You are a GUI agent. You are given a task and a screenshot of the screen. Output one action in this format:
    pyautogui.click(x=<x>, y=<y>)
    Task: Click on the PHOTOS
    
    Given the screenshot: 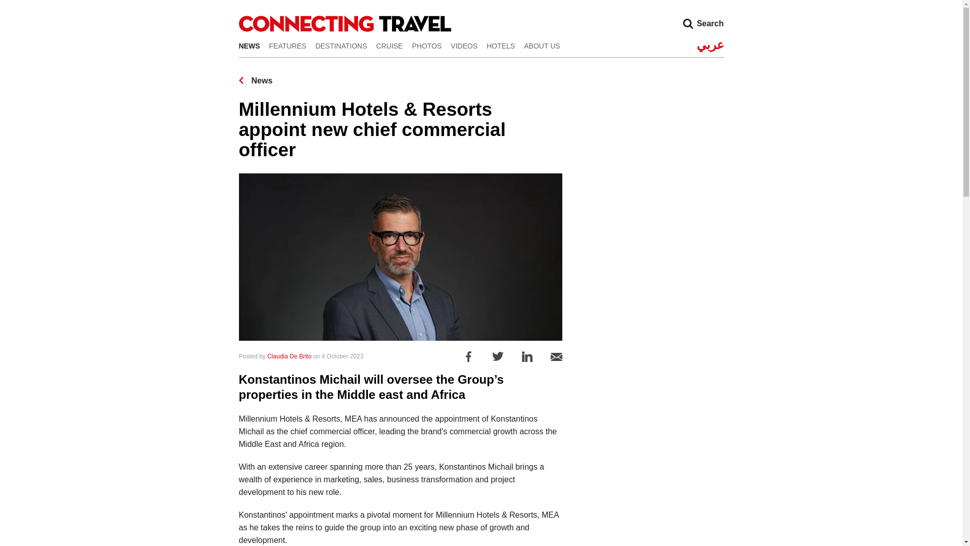 What is the action you would take?
    pyautogui.click(x=426, y=45)
    